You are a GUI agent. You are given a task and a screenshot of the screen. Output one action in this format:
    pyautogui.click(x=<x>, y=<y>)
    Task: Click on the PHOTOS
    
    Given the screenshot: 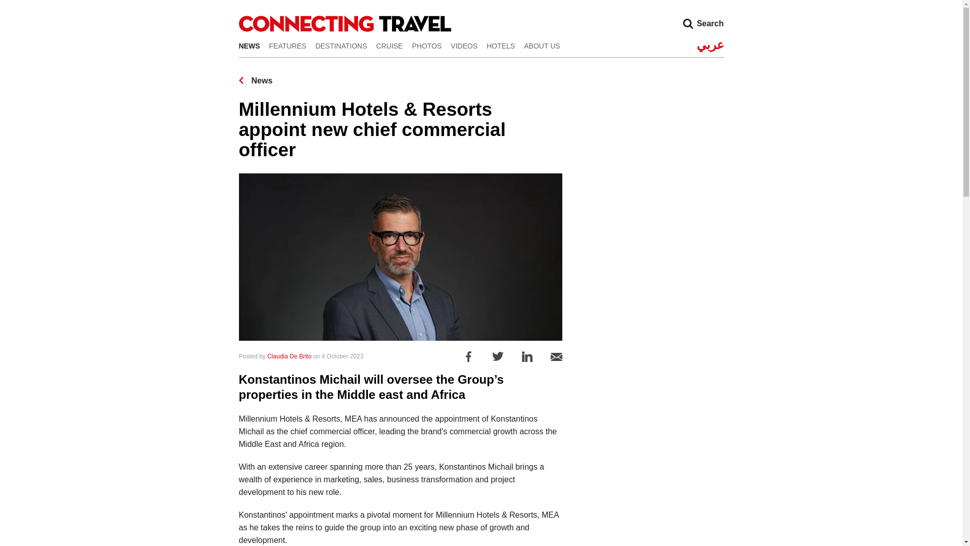 What is the action you would take?
    pyautogui.click(x=426, y=45)
    